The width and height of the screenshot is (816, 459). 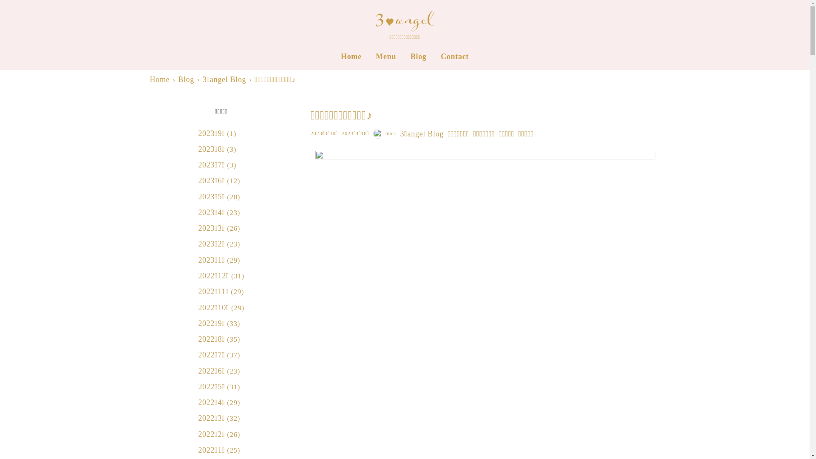 What do you see at coordinates (386, 57) in the screenshot?
I see `Menu` at bounding box center [386, 57].